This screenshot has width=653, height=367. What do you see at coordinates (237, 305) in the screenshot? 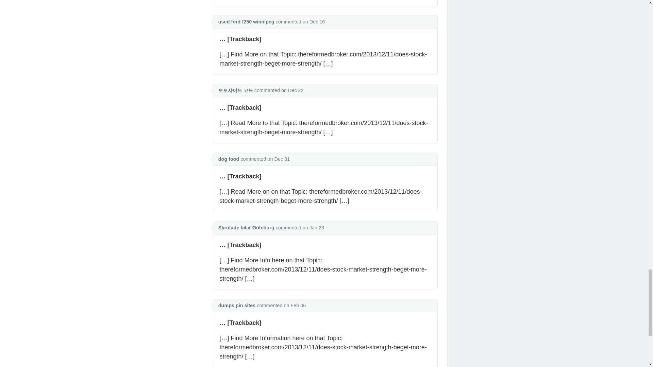
I see `dumps pin sites` at bounding box center [237, 305].